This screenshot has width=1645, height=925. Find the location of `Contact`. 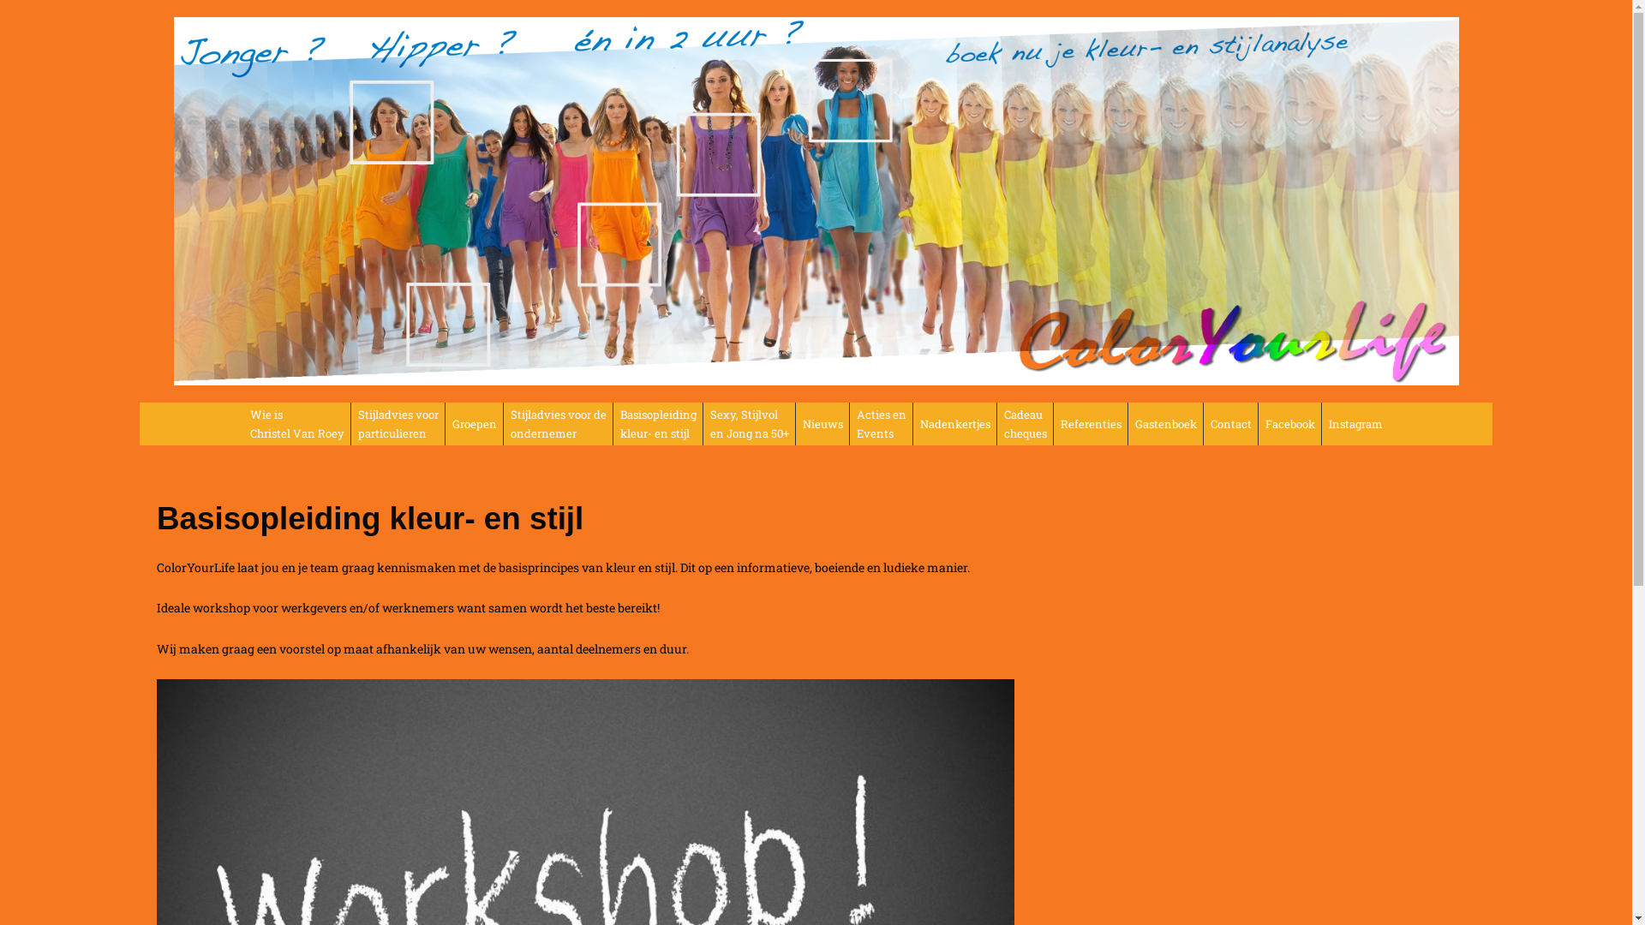

Contact is located at coordinates (1230, 424).